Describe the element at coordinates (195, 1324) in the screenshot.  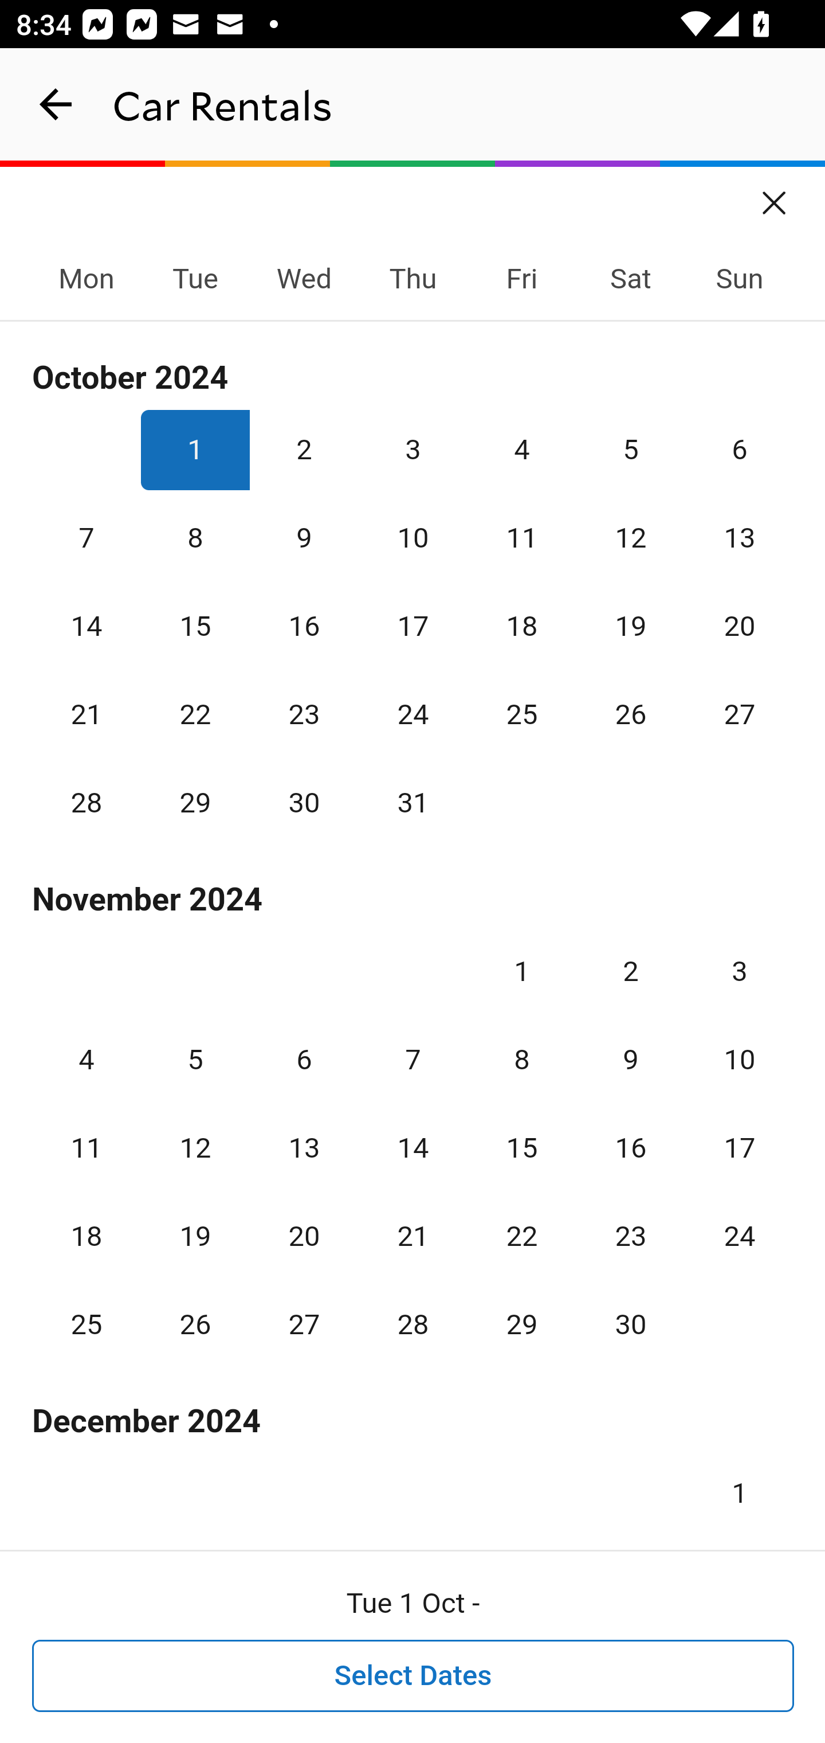
I see `26 November 2024` at that location.